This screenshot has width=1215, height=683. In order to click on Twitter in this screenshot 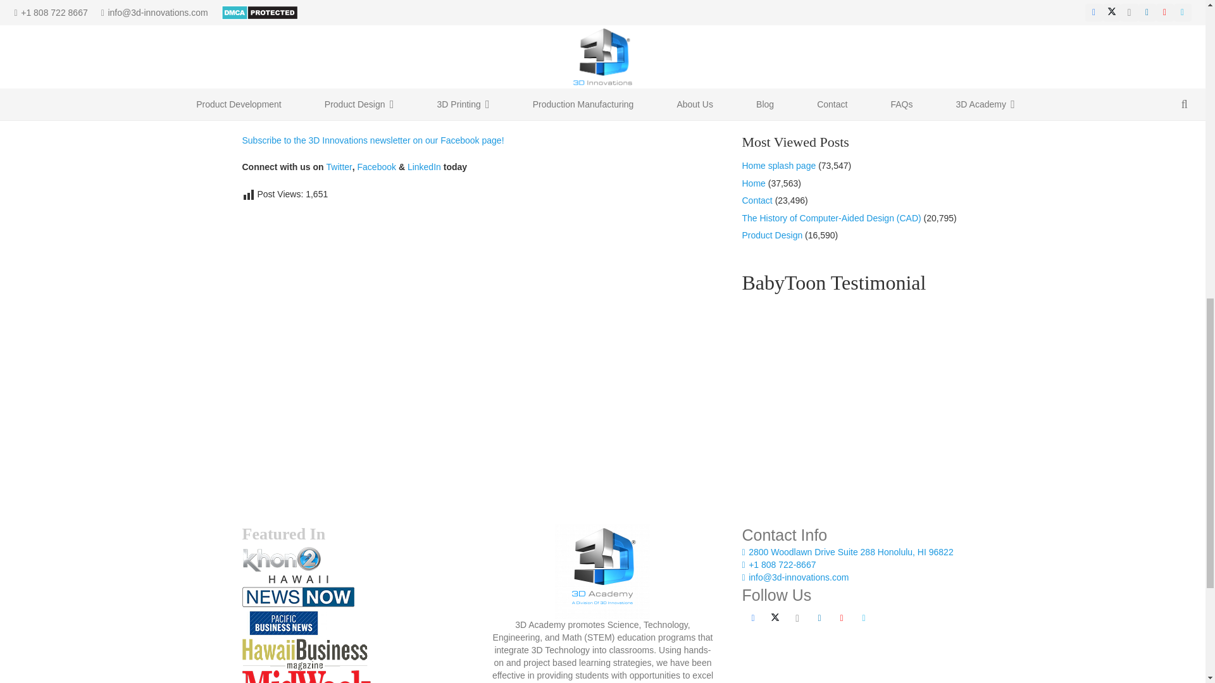, I will do `click(339, 167)`.